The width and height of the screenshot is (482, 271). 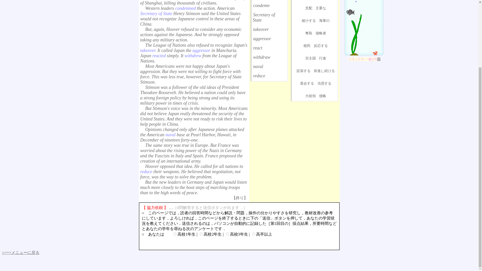 I want to click on naval, so click(x=258, y=66).